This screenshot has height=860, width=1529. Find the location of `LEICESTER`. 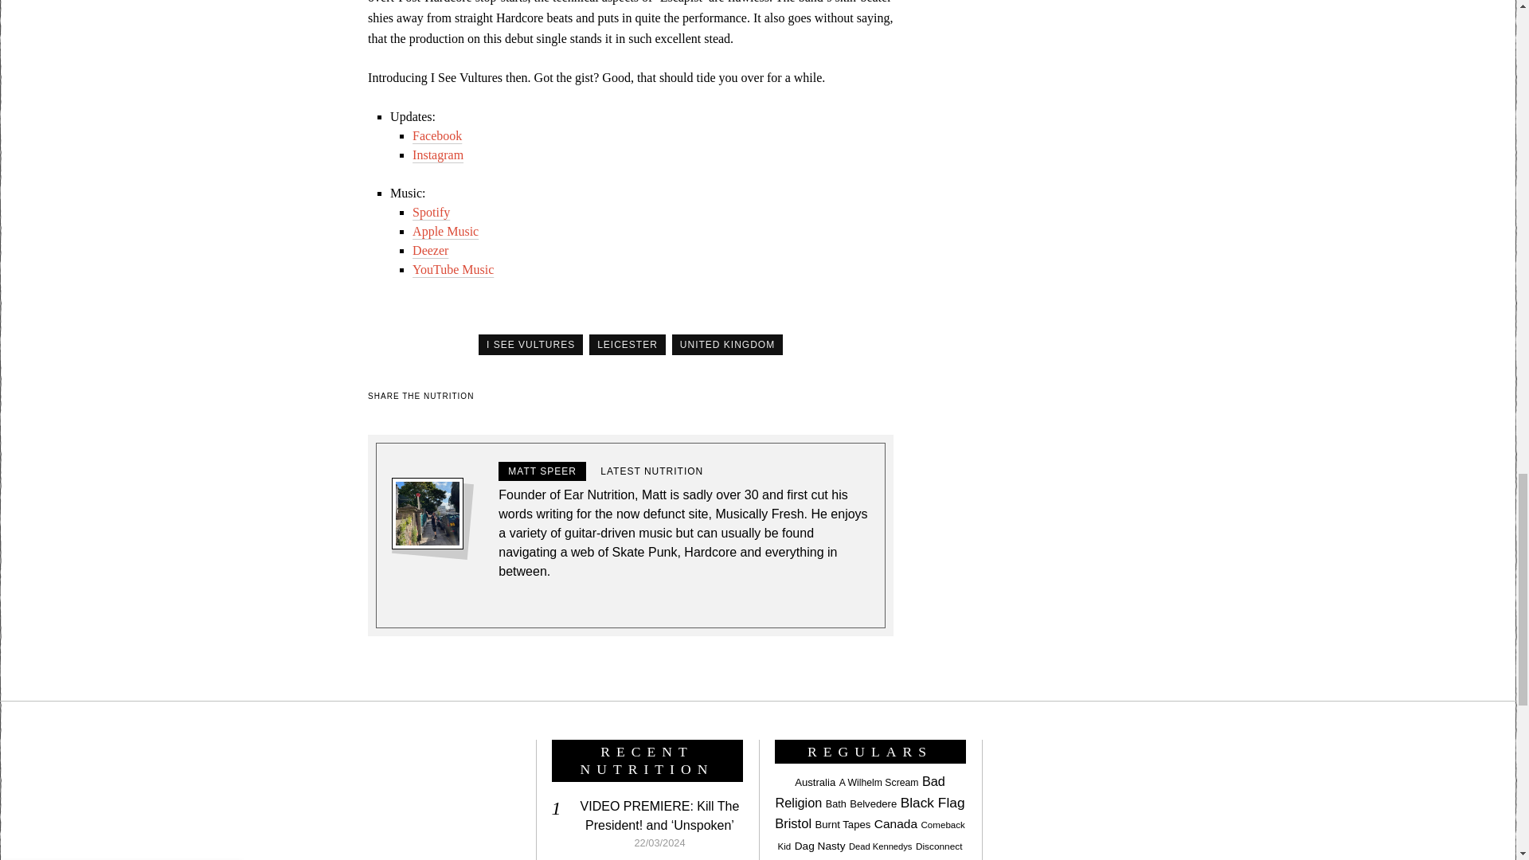

LEICESTER is located at coordinates (627, 345).